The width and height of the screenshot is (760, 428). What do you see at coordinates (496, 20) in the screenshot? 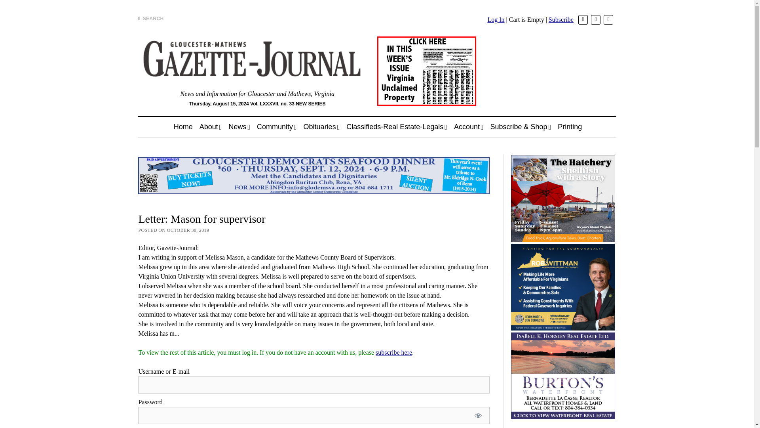
I see `Log In` at bounding box center [496, 20].